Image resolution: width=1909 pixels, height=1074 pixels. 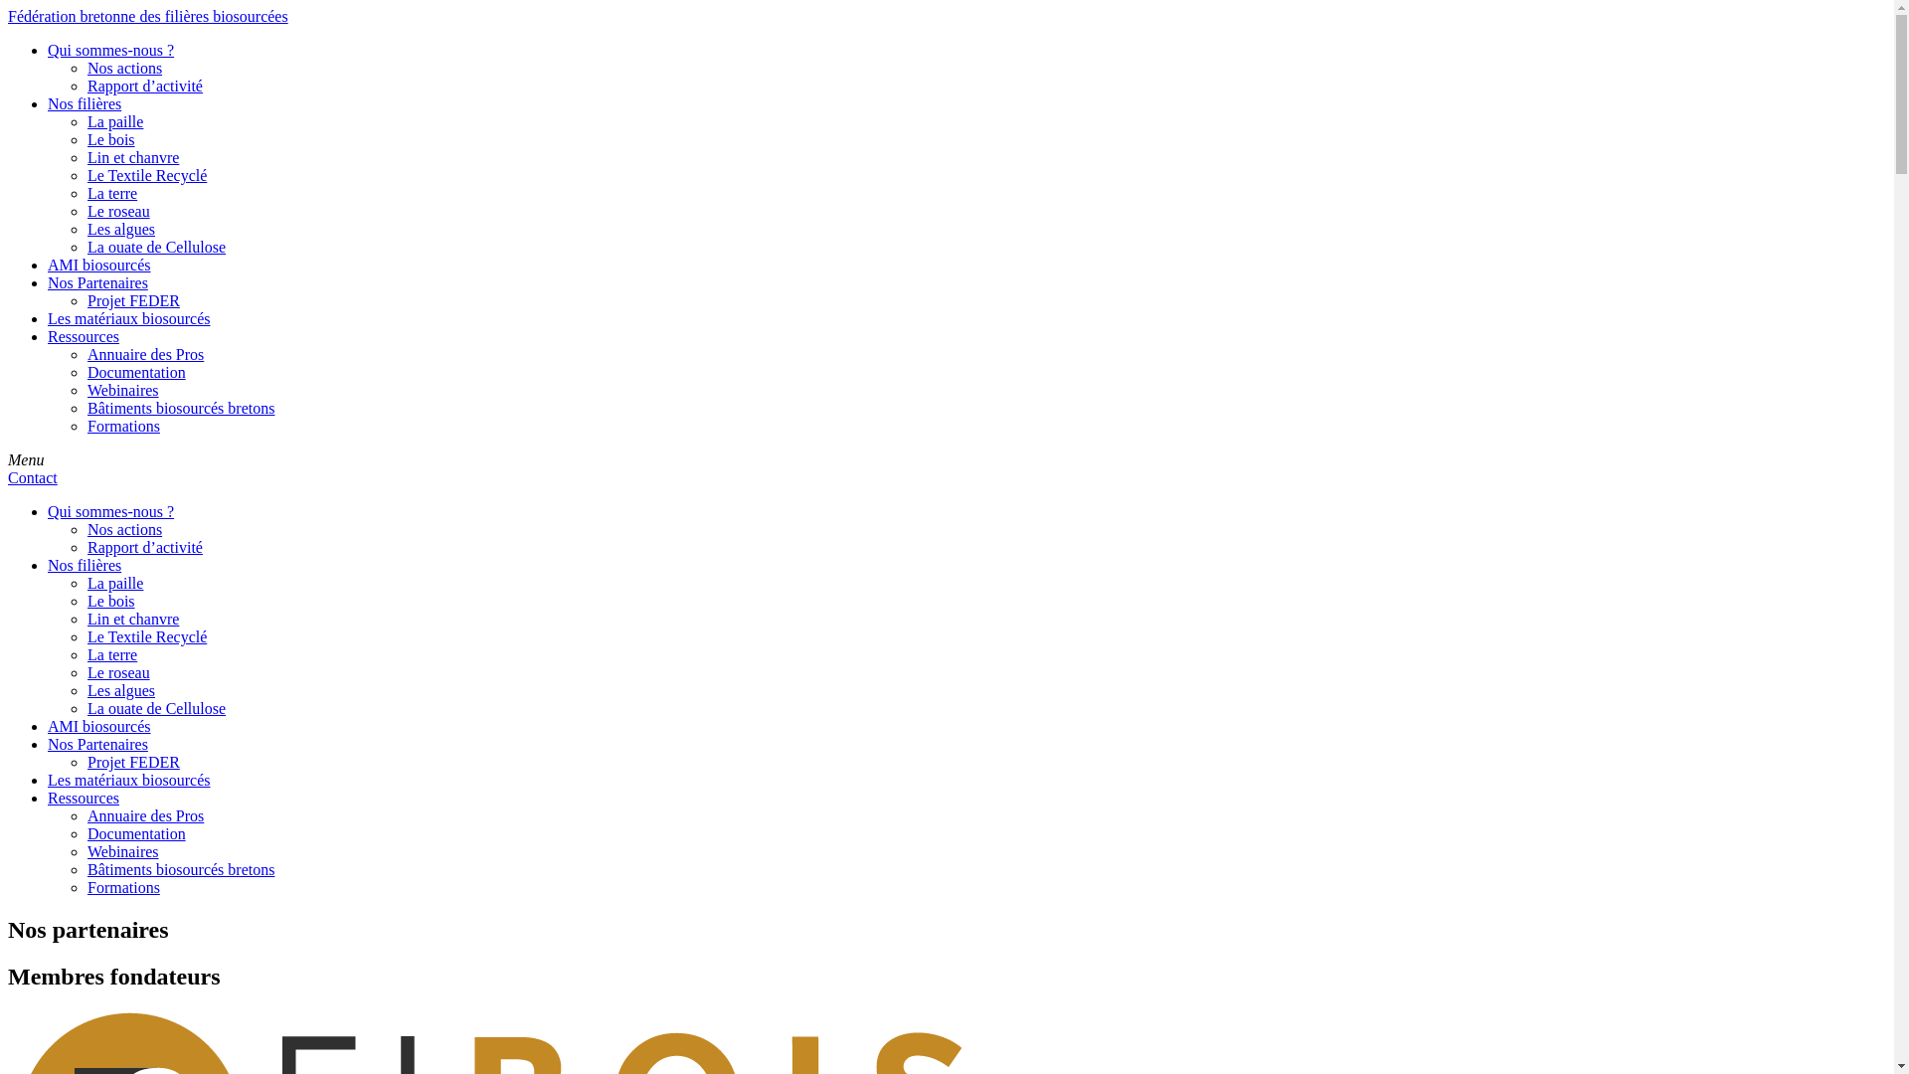 What do you see at coordinates (112, 654) in the screenshot?
I see `La terre` at bounding box center [112, 654].